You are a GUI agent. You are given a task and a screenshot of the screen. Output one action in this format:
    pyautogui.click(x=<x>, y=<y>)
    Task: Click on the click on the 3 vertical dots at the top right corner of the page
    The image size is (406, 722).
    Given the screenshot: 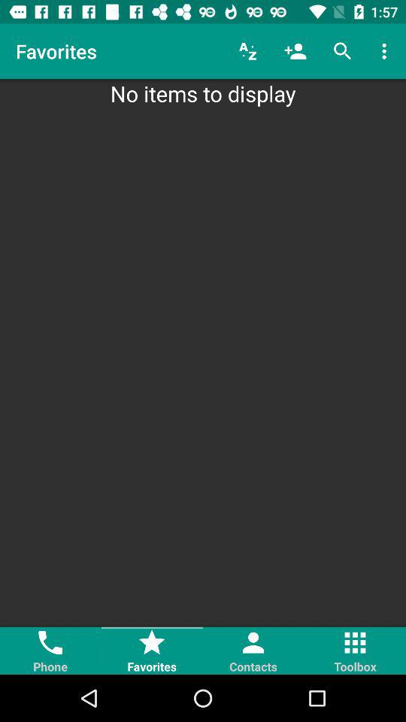 What is the action you would take?
    pyautogui.click(x=386, y=51)
    